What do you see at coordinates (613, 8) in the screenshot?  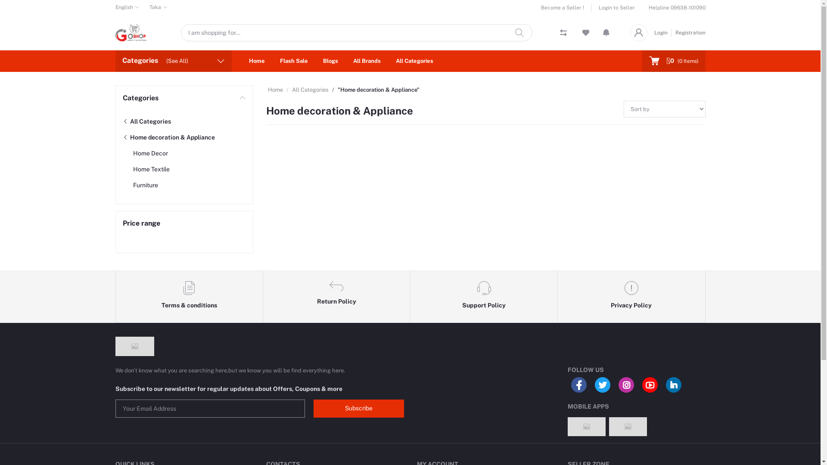 I see `Login to Seller` at bounding box center [613, 8].